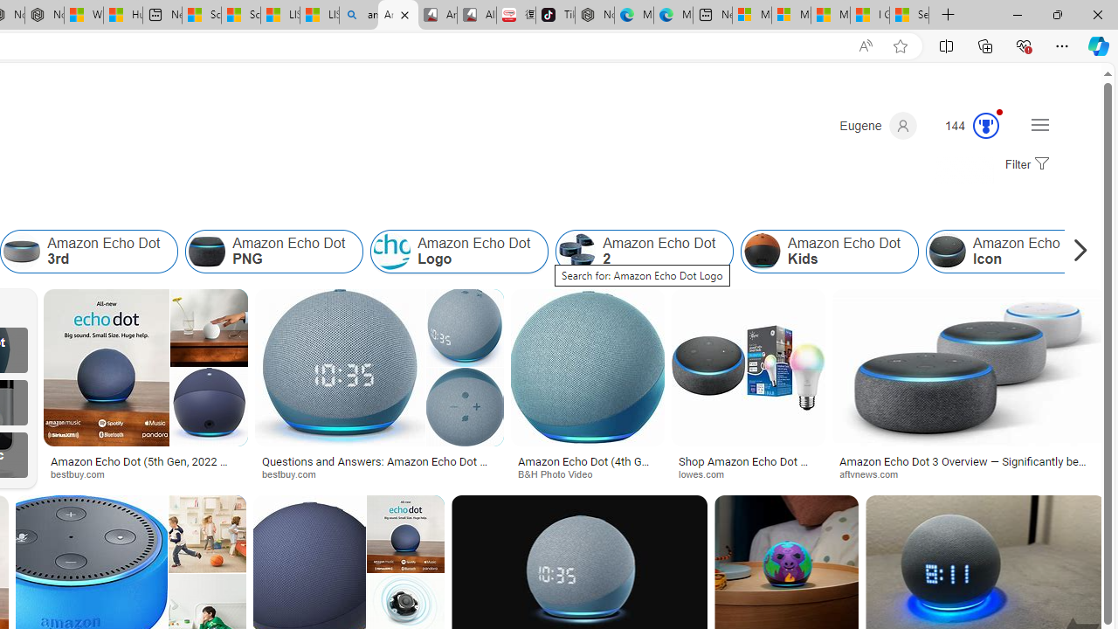 The image size is (1118, 629). Describe the element at coordinates (392, 252) in the screenshot. I see `Amazon Echo Dot Logo` at that location.